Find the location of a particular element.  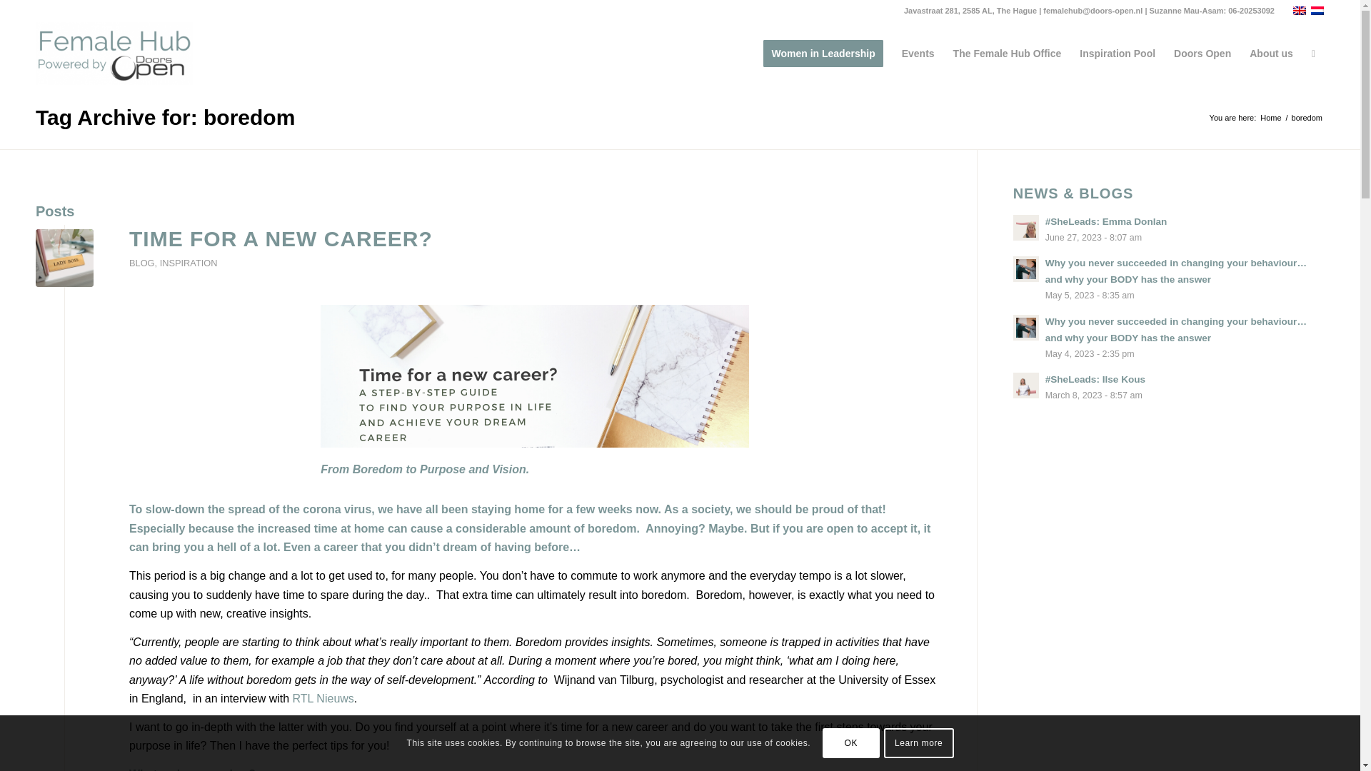

RTL Nieuws is located at coordinates (323, 698).